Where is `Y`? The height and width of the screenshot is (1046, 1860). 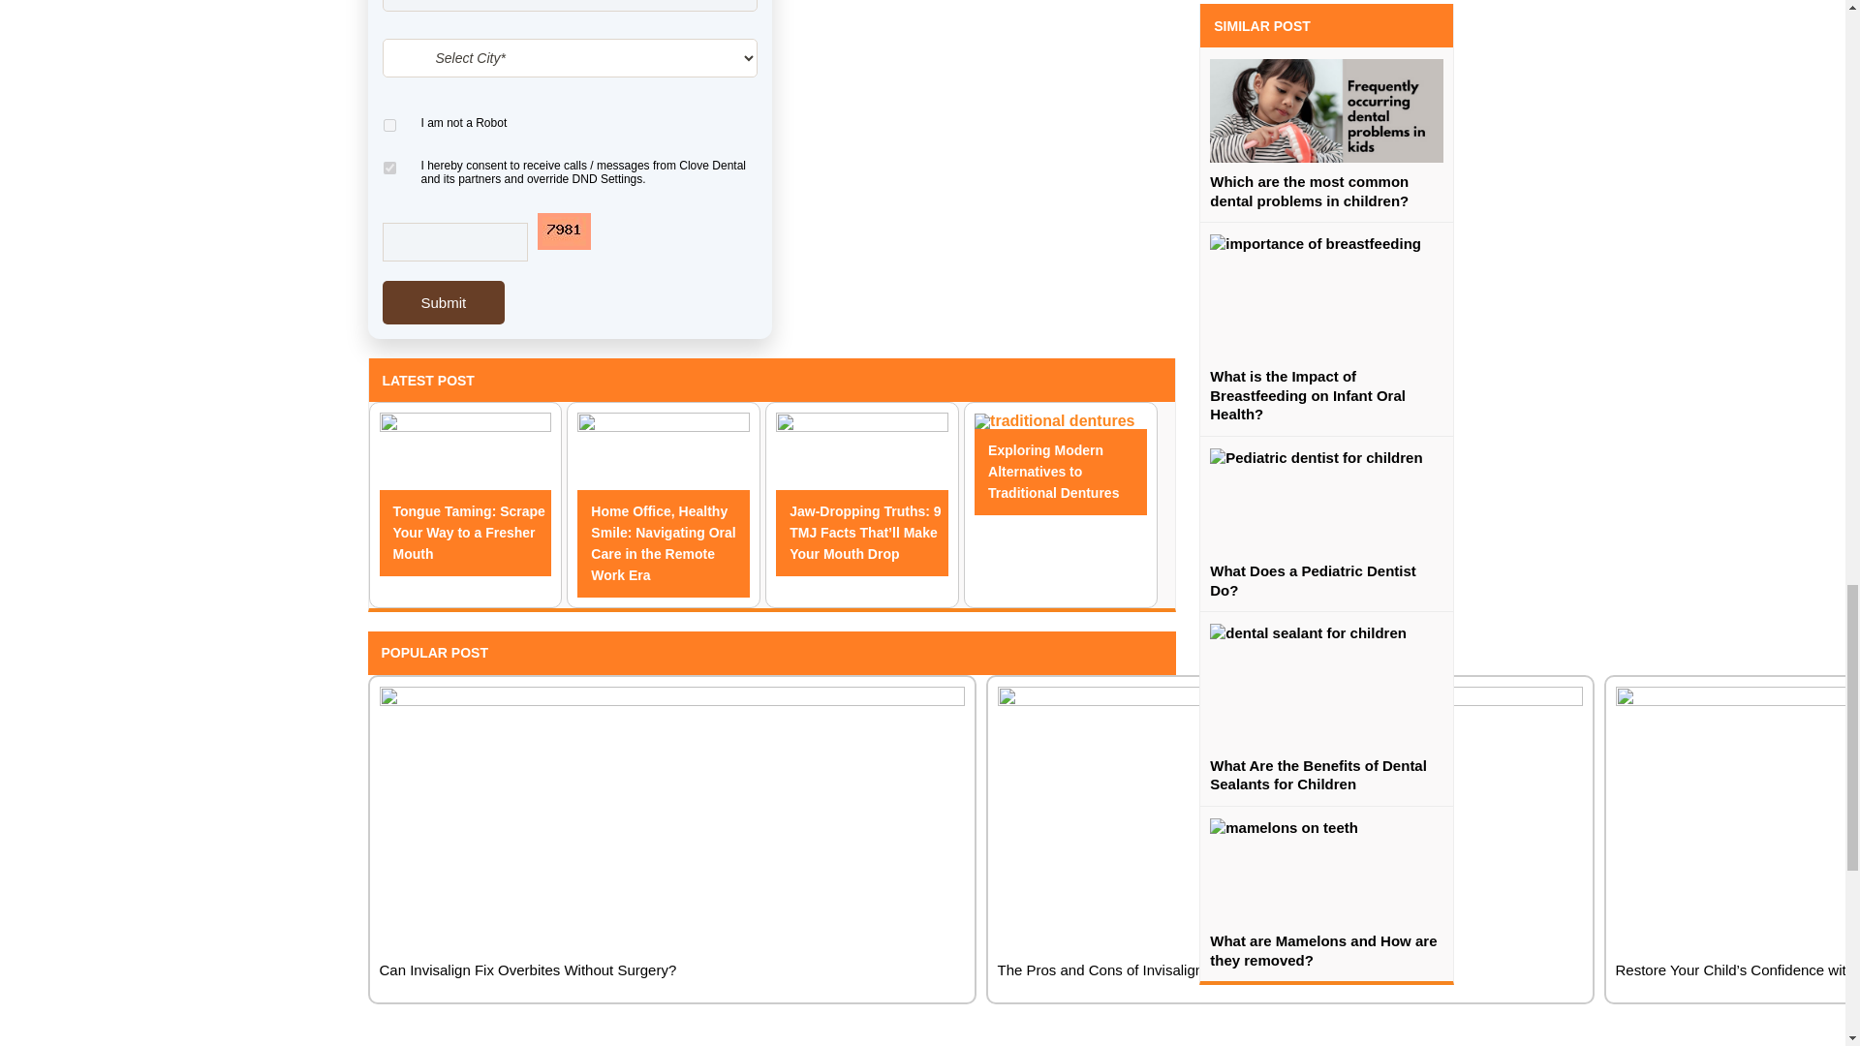 Y is located at coordinates (387, 169).